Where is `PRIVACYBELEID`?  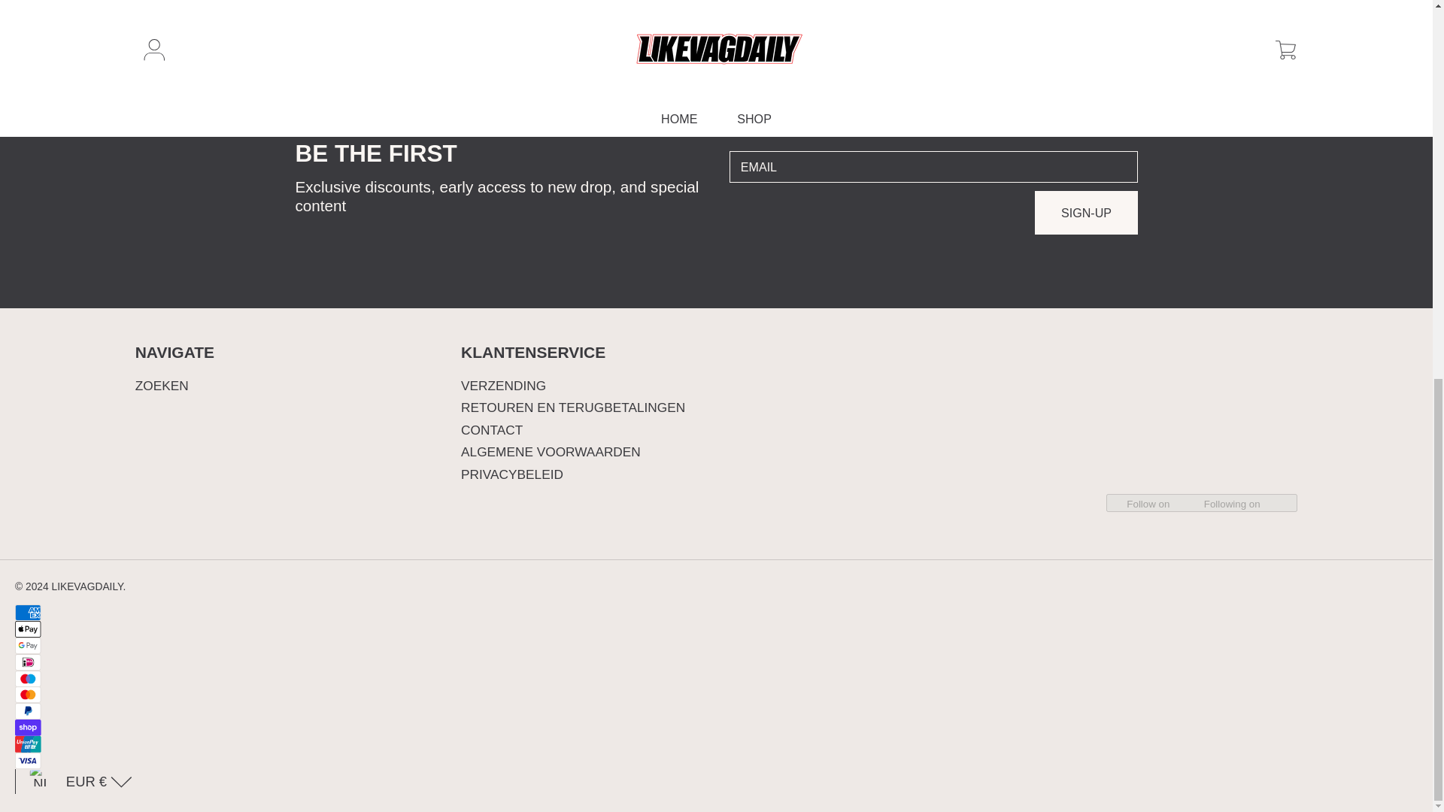
PRIVACYBELEID is located at coordinates (511, 474).